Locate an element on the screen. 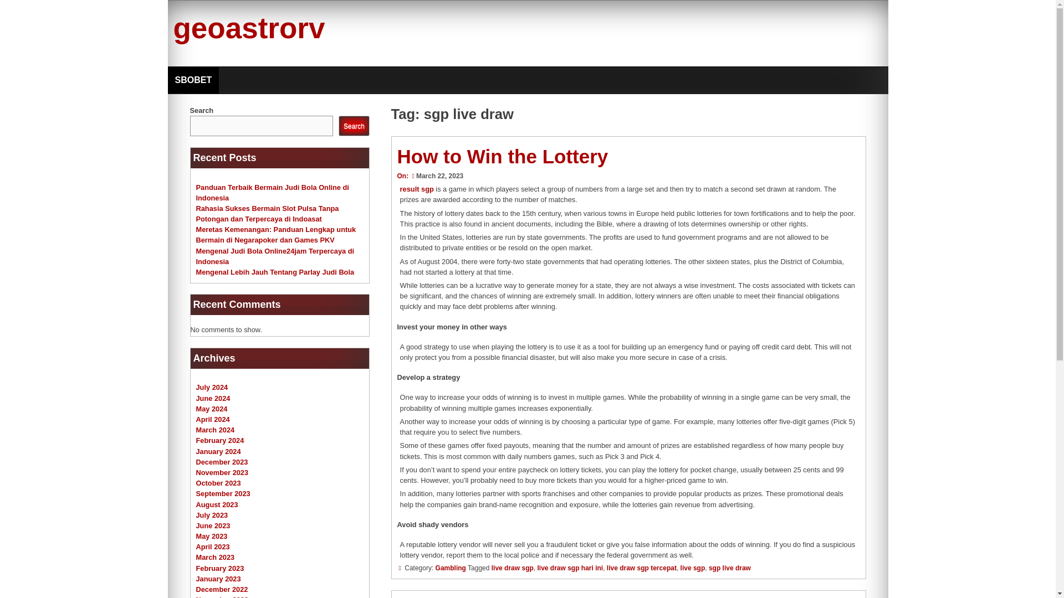 The image size is (1064, 598). geoastrorv is located at coordinates (248, 28).